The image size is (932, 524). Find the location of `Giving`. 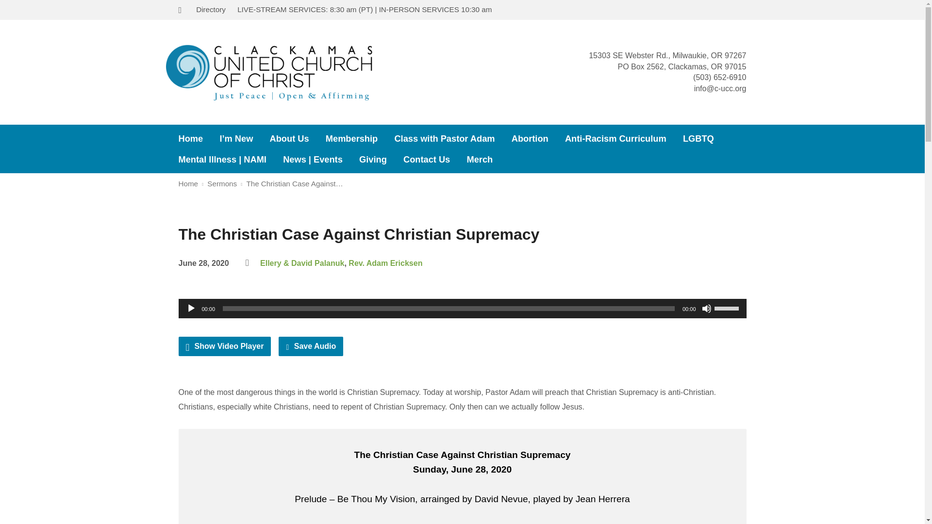

Giving is located at coordinates (373, 159).